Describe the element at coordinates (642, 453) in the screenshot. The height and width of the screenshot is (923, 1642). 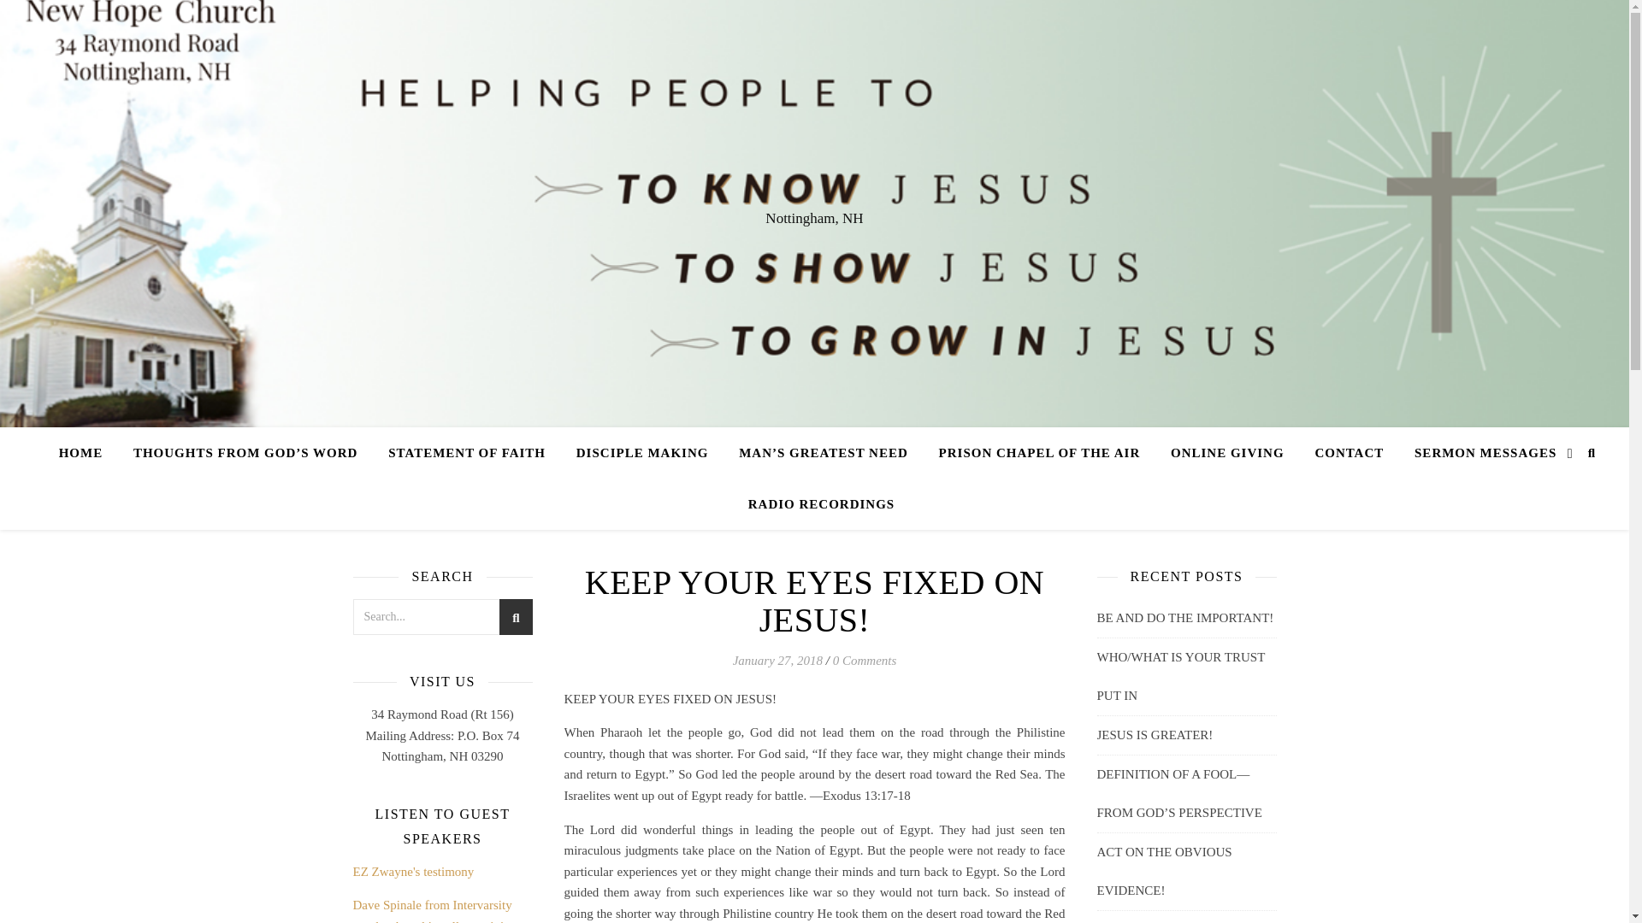
I see `DISCIPLE MAKING` at that location.